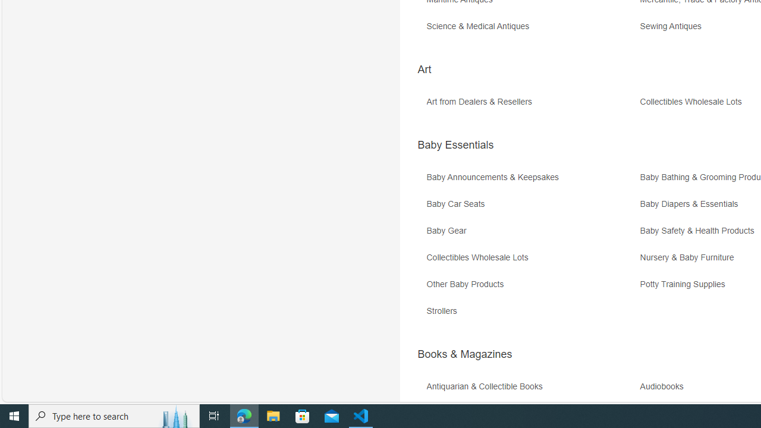 The width and height of the screenshot is (761, 428). Describe the element at coordinates (487, 386) in the screenshot. I see `Antiquarian & Collectible Books` at that location.